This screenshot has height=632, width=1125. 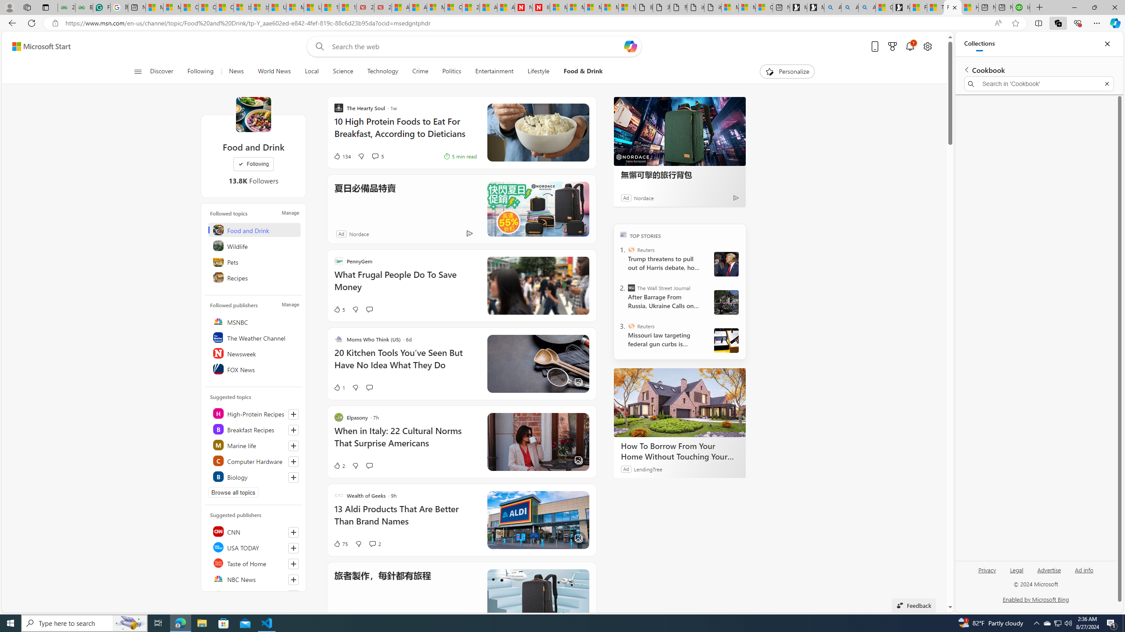 What do you see at coordinates (372, 544) in the screenshot?
I see `View comments 2 Comment` at bounding box center [372, 544].